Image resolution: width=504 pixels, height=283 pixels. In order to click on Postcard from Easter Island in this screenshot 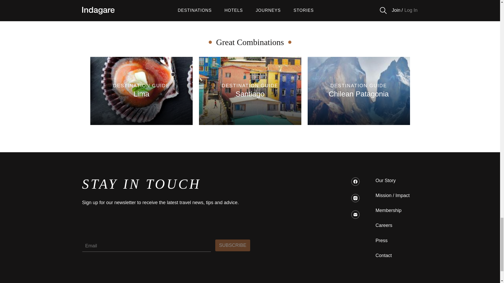, I will do `click(394, 3)`.